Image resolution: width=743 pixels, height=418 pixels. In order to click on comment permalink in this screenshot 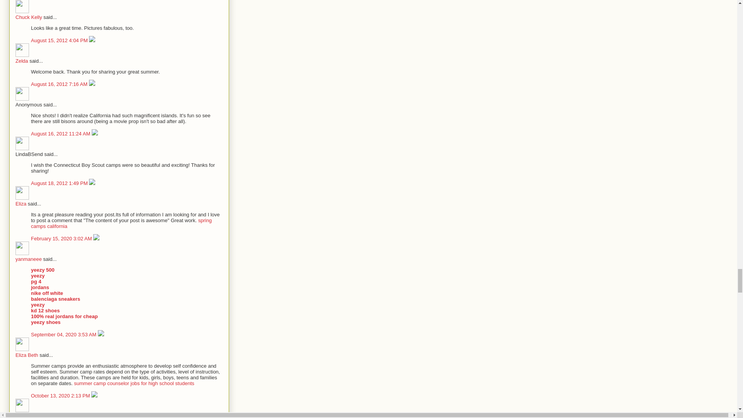, I will do `click(60, 40)`.